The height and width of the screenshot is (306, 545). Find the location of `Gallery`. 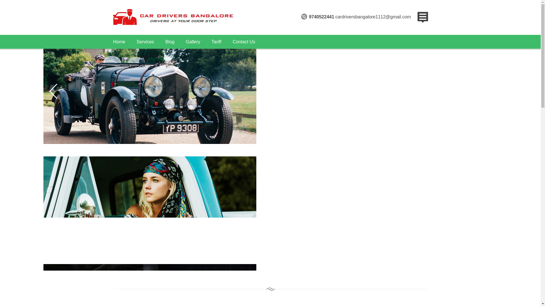

Gallery is located at coordinates (193, 42).